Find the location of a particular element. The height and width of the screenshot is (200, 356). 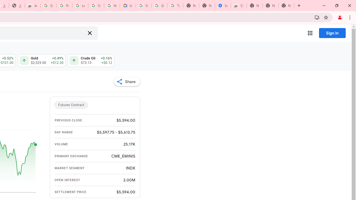

Crude Oil $73.13 Up by 0.16% +$0.12 is located at coordinates (91, 61).